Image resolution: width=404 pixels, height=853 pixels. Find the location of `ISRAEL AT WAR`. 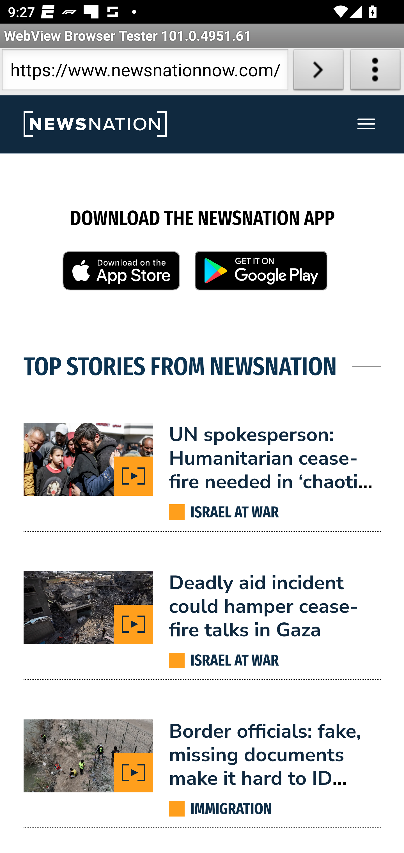

ISRAEL AT WAR is located at coordinates (235, 661).